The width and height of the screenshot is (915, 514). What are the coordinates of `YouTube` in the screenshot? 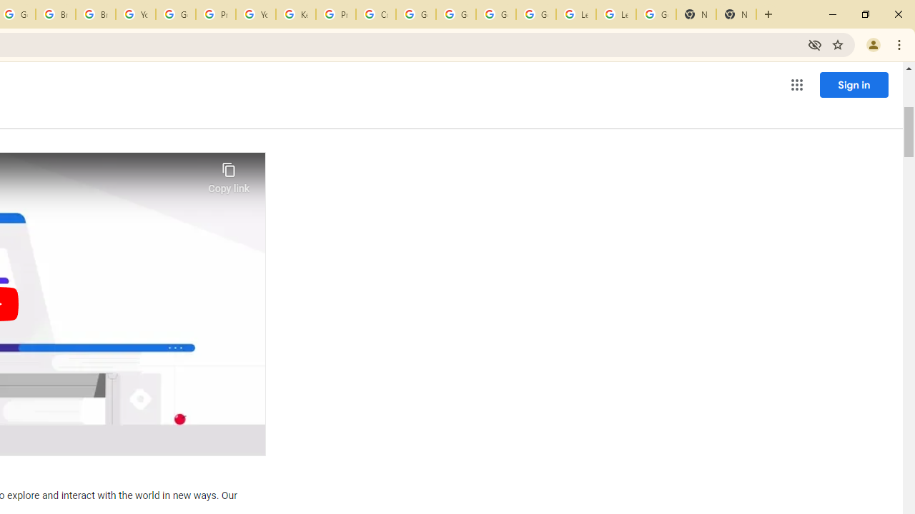 It's located at (136, 14).